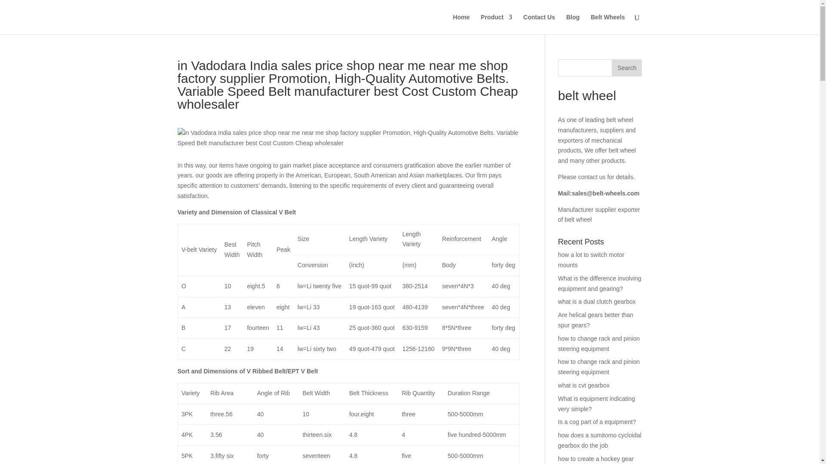 Image resolution: width=826 pixels, height=464 pixels. Describe the element at coordinates (595, 460) in the screenshot. I see `how to create a hockey gear drying rack` at that location.